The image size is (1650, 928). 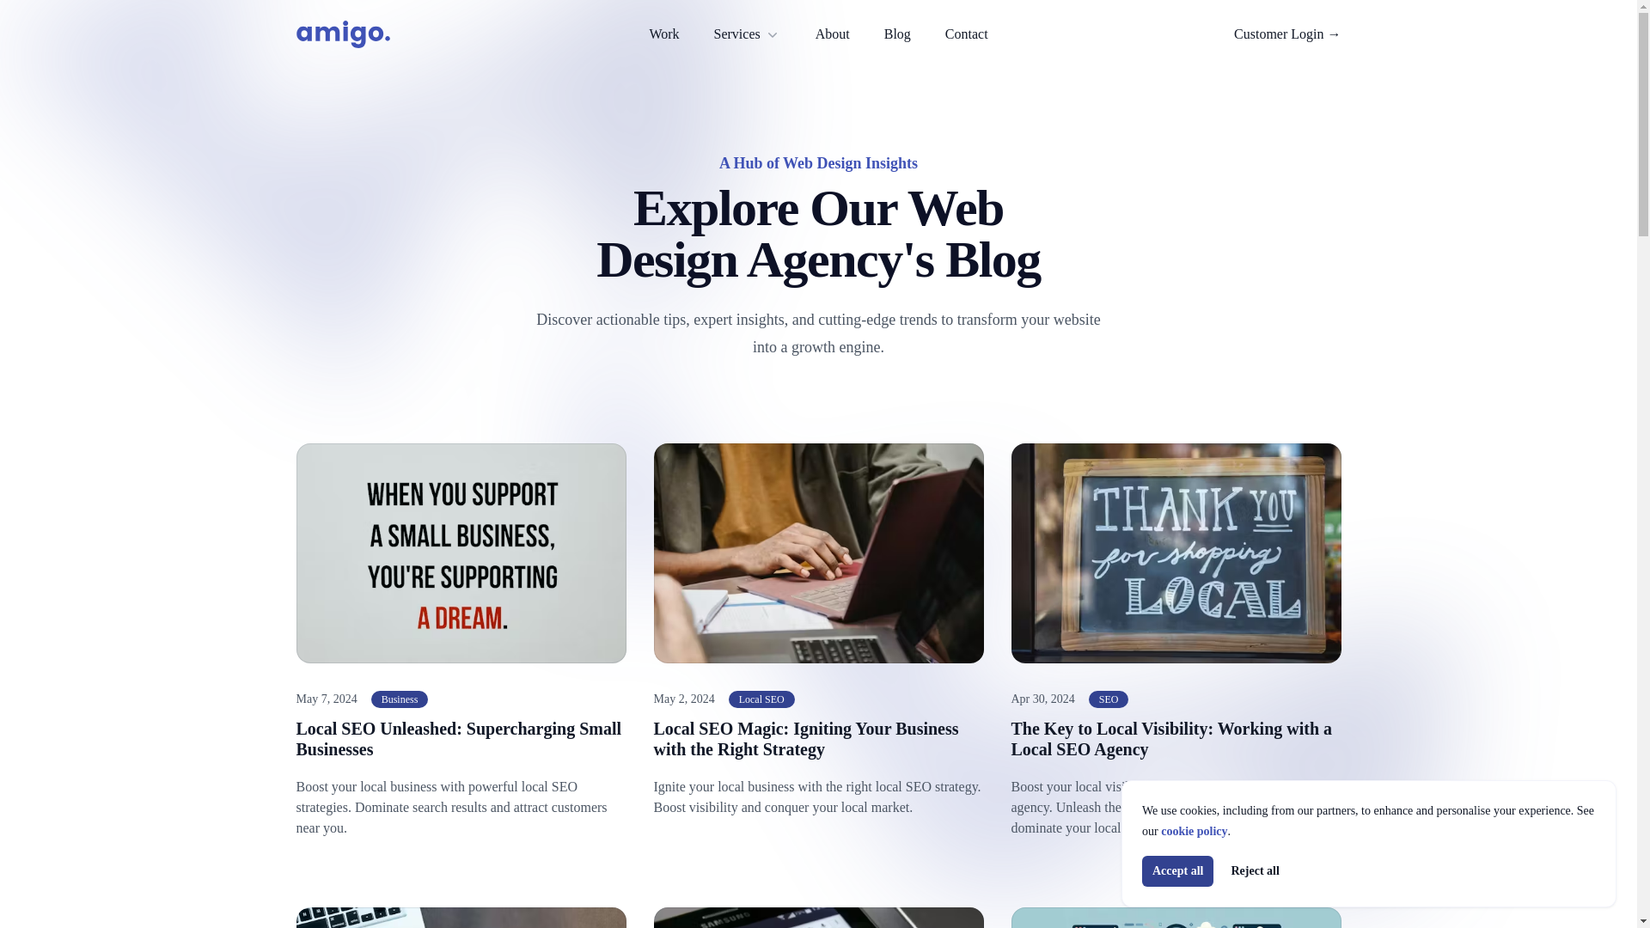 What do you see at coordinates (458, 739) in the screenshot?
I see `Local SEO Unleashed: Supercharging Small Businesses` at bounding box center [458, 739].